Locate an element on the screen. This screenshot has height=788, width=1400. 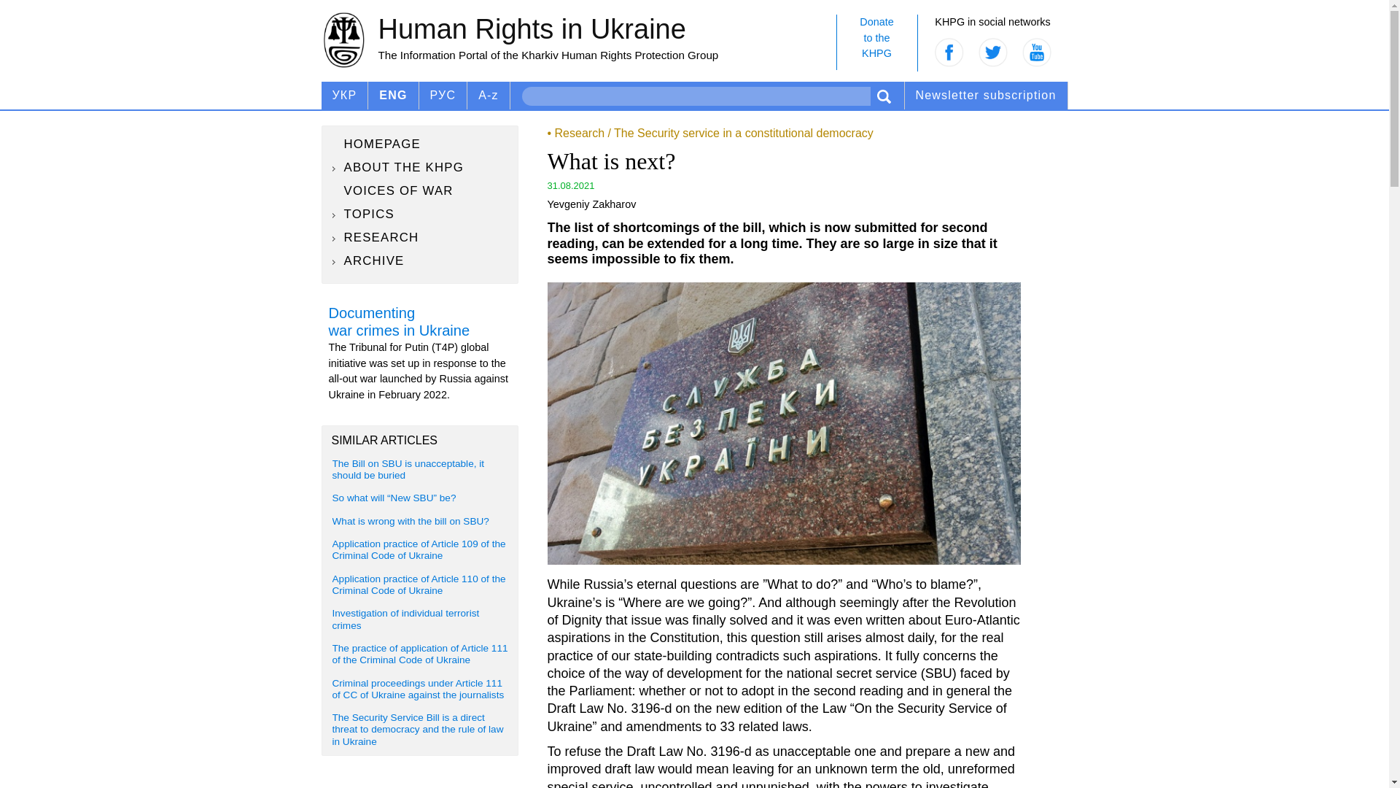
HOMEPAGE is located at coordinates (420, 144).